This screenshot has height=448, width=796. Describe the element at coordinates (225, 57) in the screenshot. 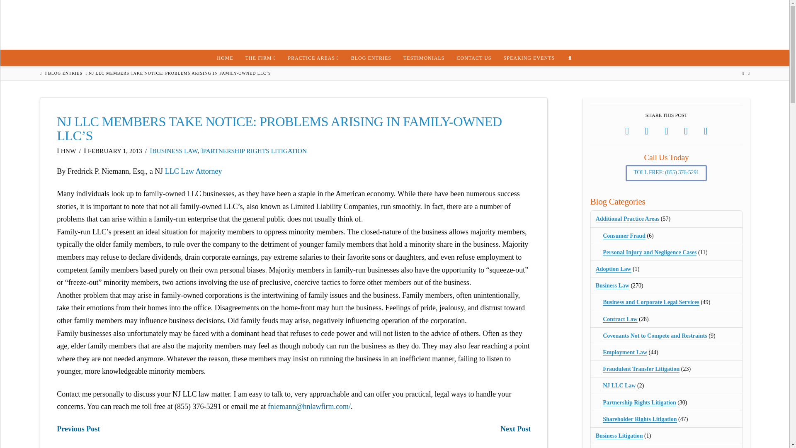

I see `HOME` at that location.